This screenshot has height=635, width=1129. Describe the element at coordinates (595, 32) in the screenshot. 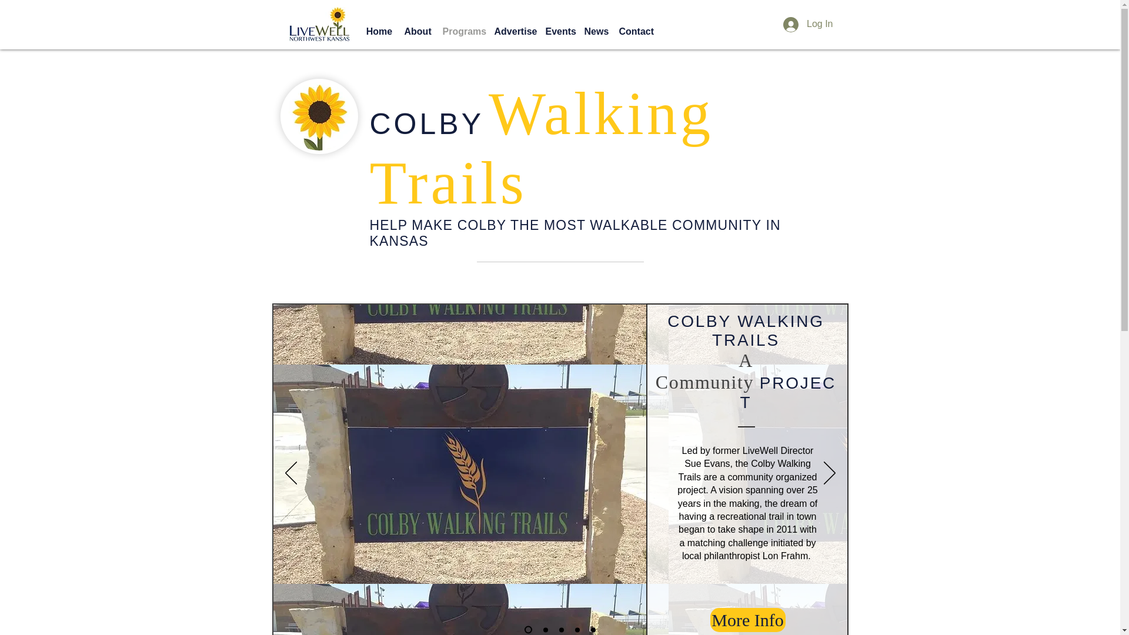

I see `News` at that location.